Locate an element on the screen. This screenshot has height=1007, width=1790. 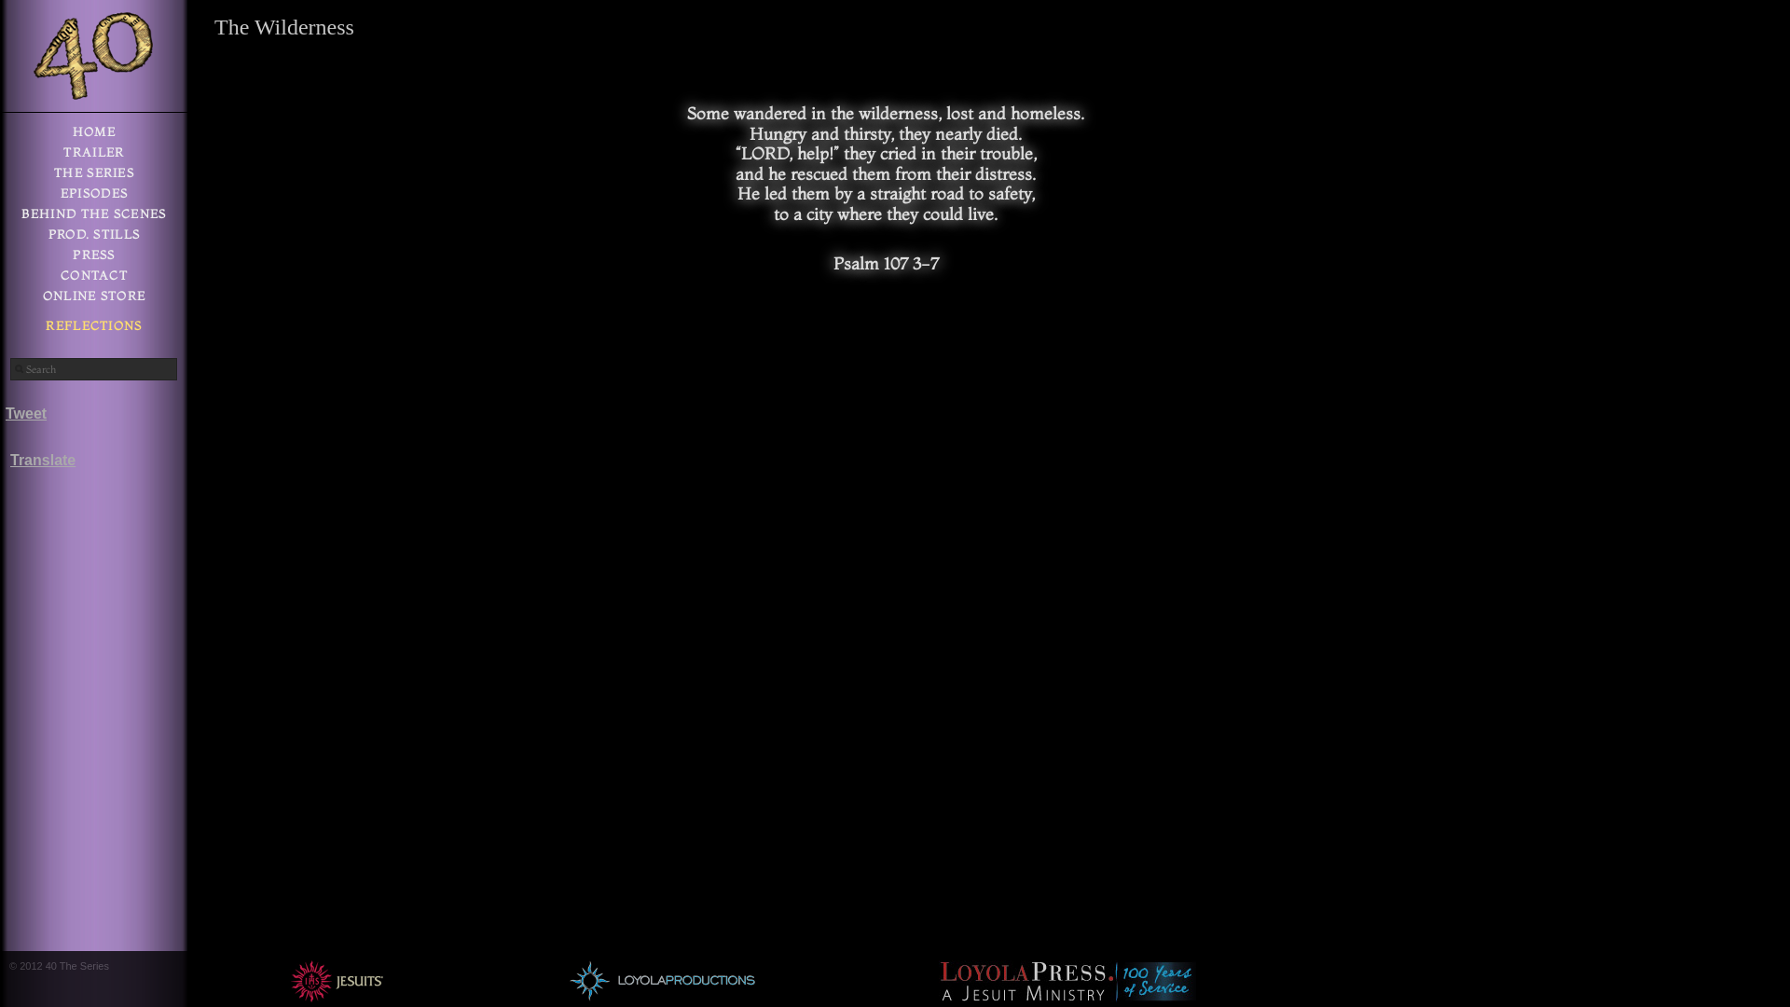
EPISODES is located at coordinates (94, 197).